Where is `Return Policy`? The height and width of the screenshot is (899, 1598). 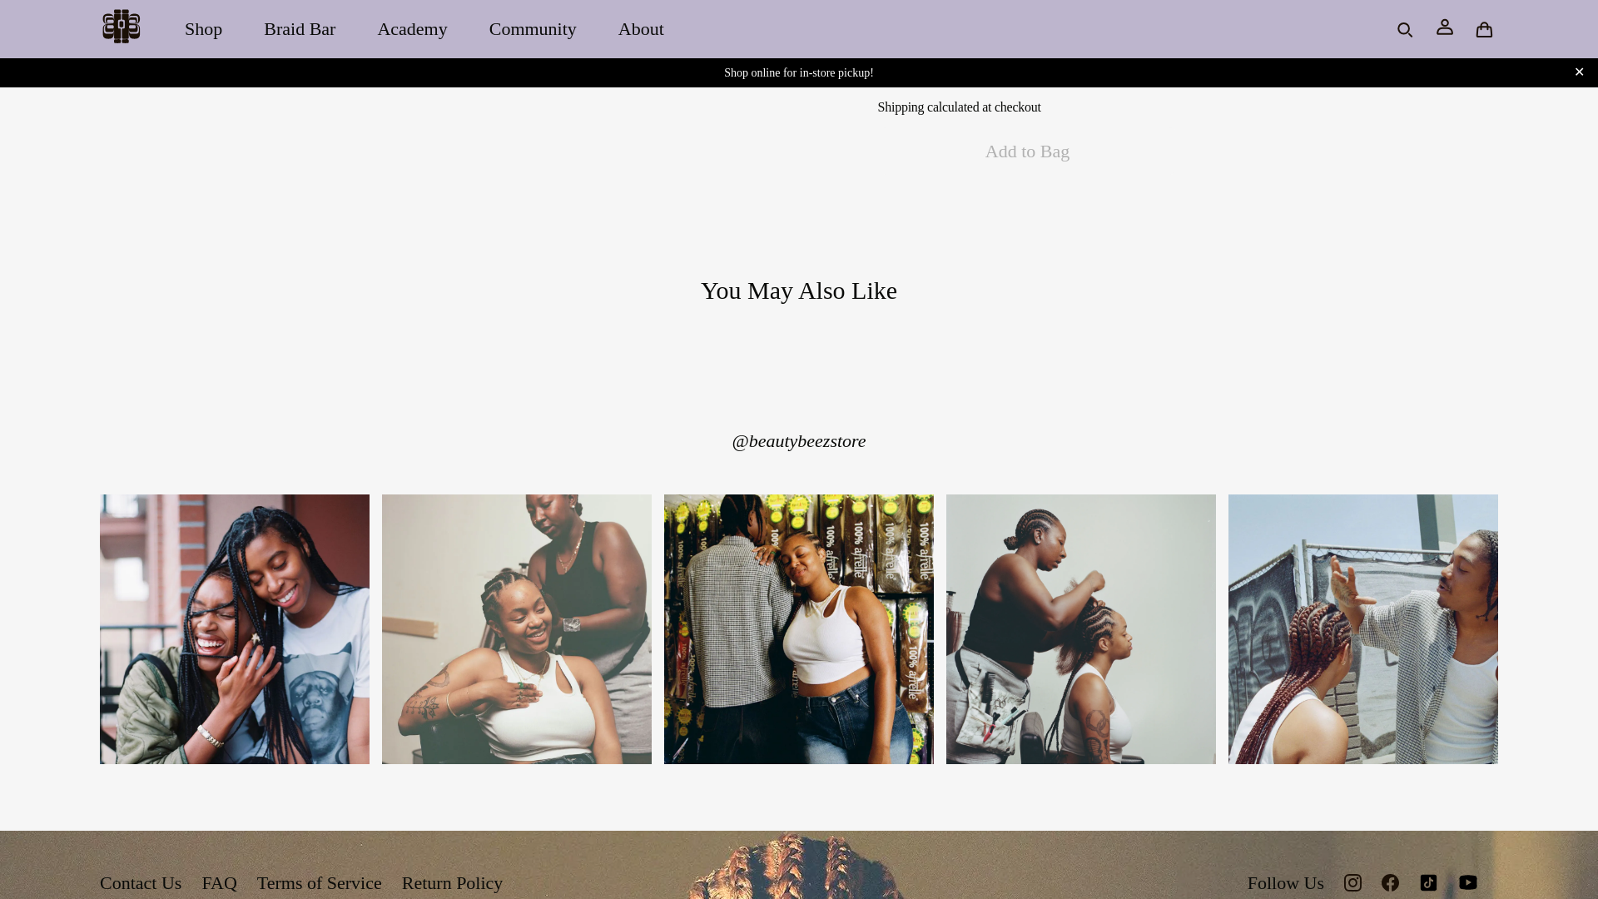
Return Policy is located at coordinates (453, 882).